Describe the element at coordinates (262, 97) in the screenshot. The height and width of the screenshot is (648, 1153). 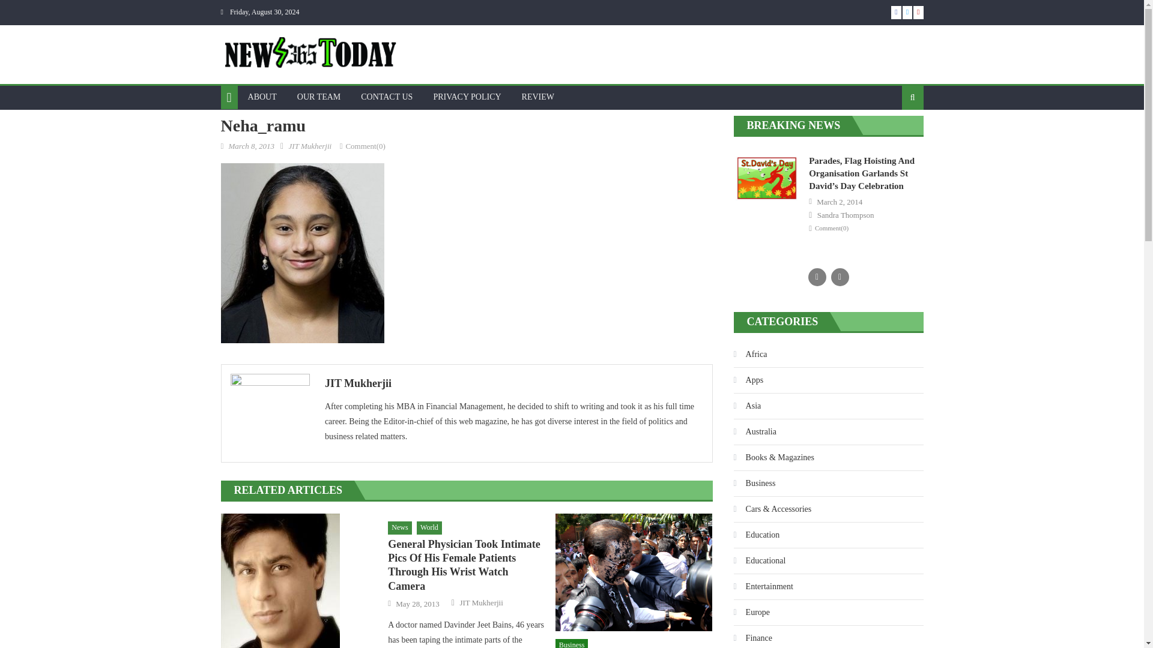
I see `ABOUT` at that location.